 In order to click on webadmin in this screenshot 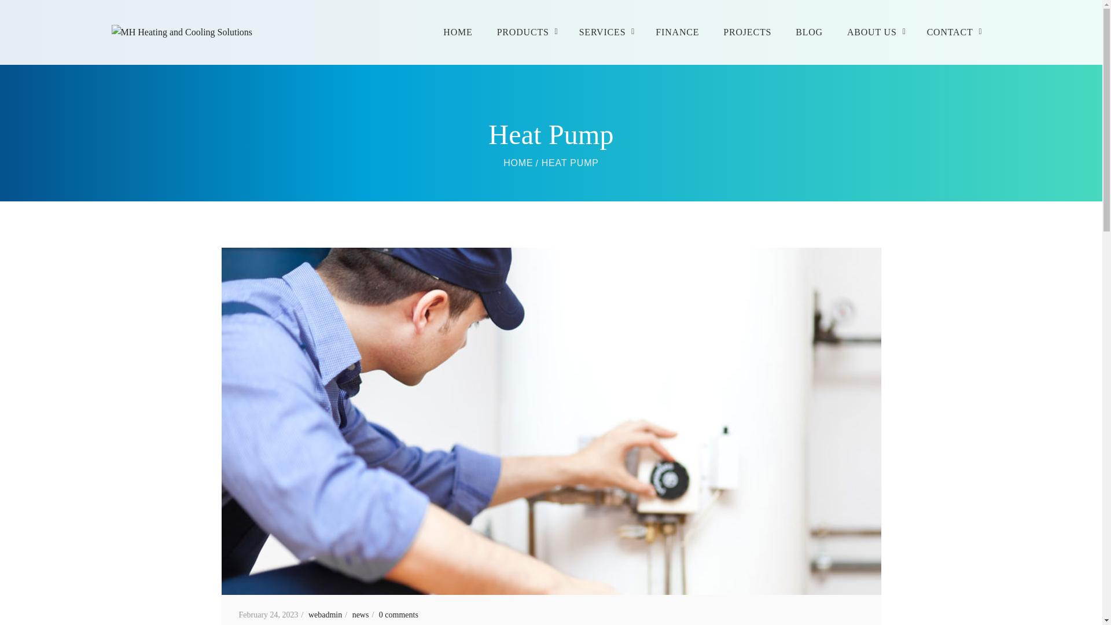, I will do `click(329, 615)`.